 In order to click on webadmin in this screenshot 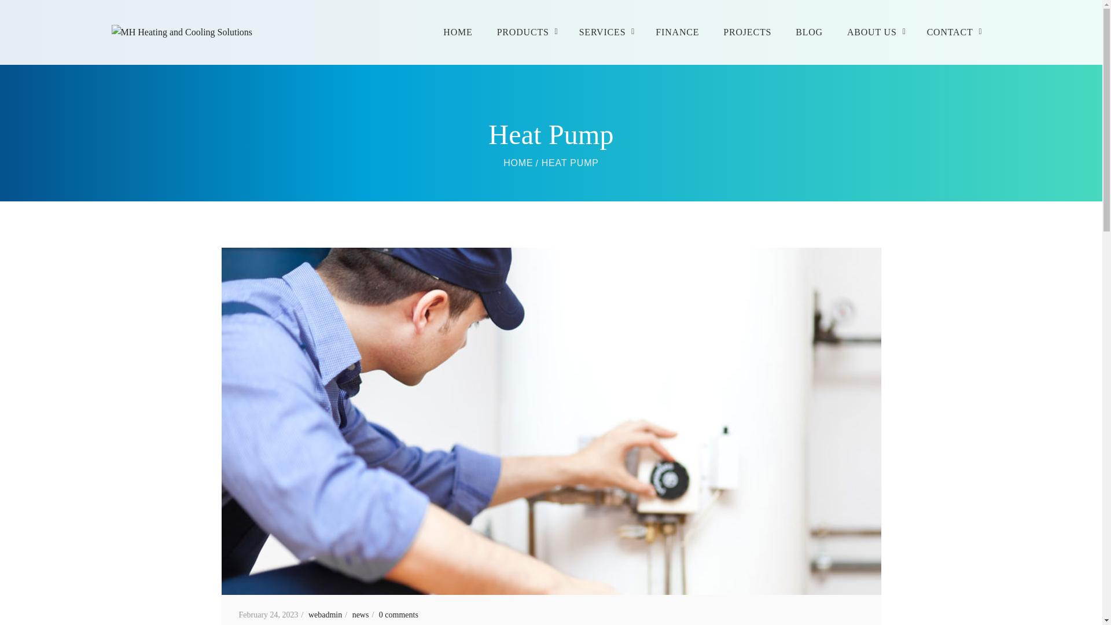, I will do `click(329, 615)`.